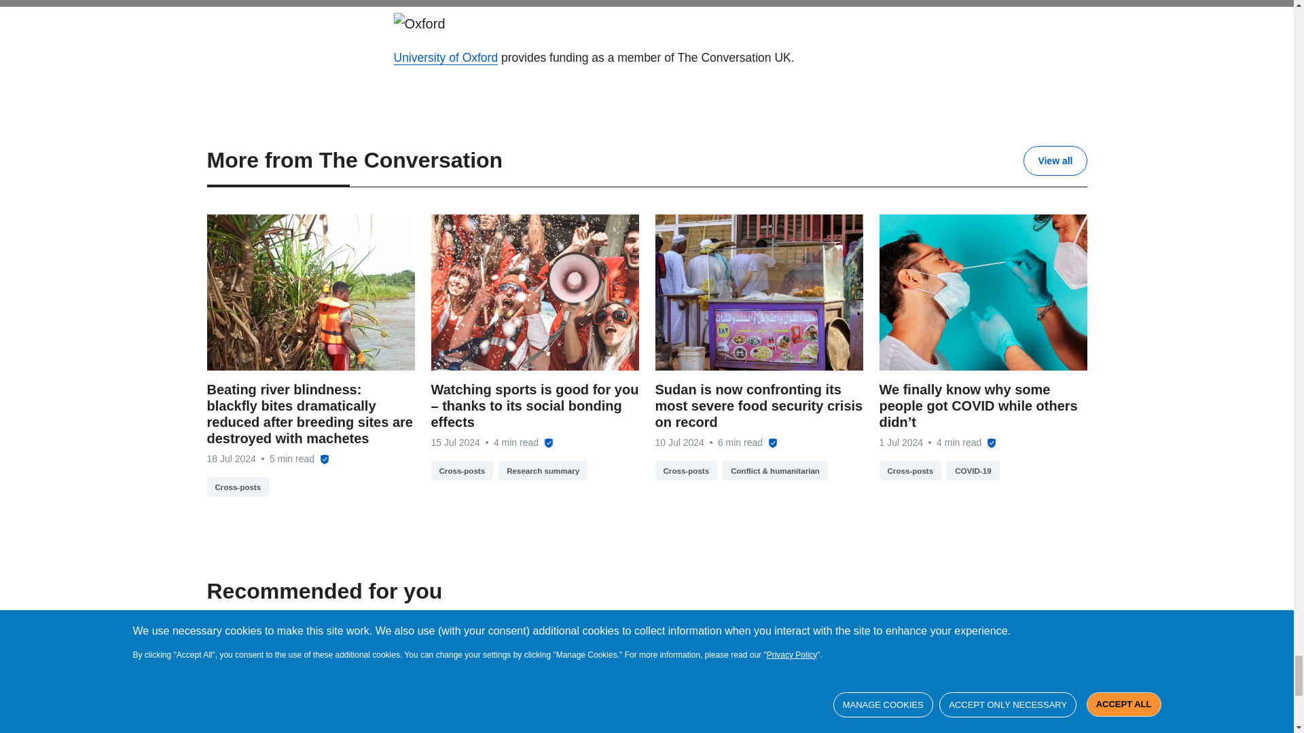  I want to click on verified, so click(994, 721).